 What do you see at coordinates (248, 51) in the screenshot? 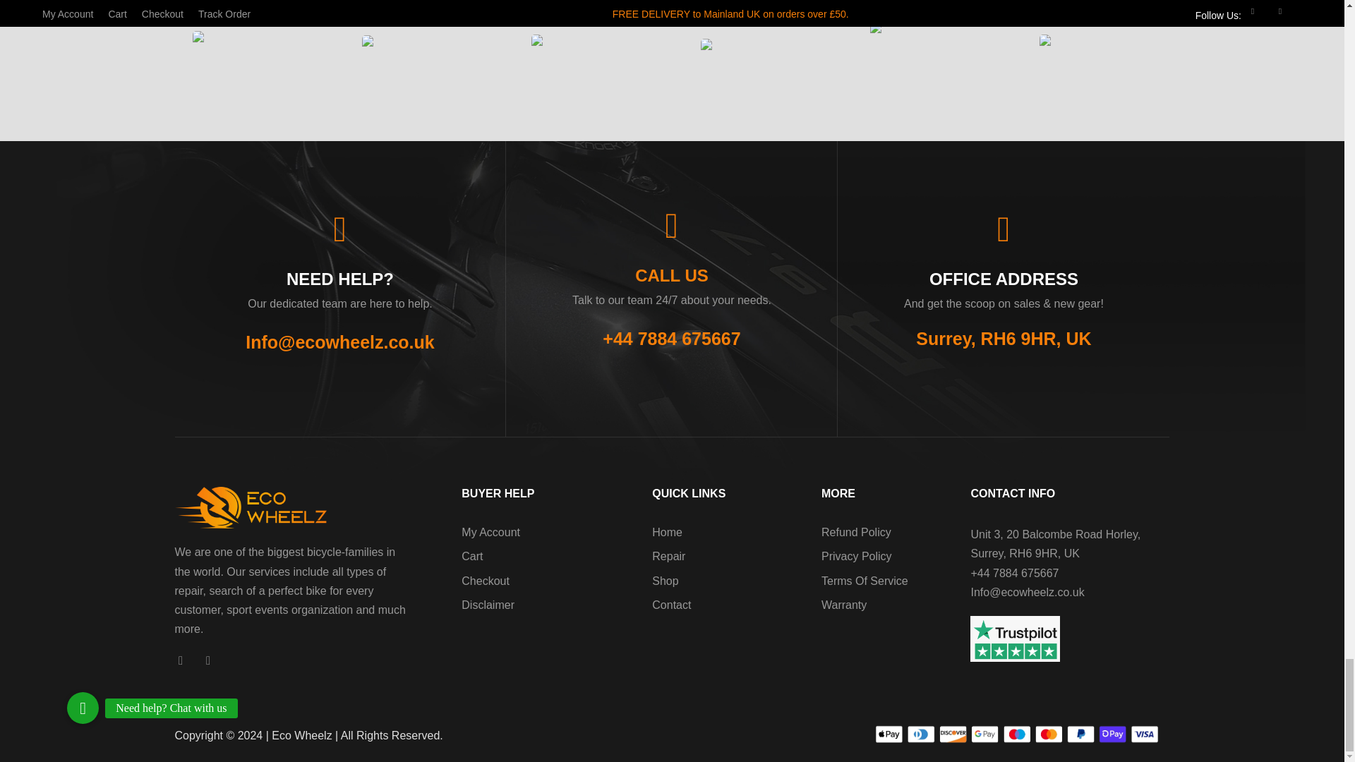
I see `Brand Name` at bounding box center [248, 51].